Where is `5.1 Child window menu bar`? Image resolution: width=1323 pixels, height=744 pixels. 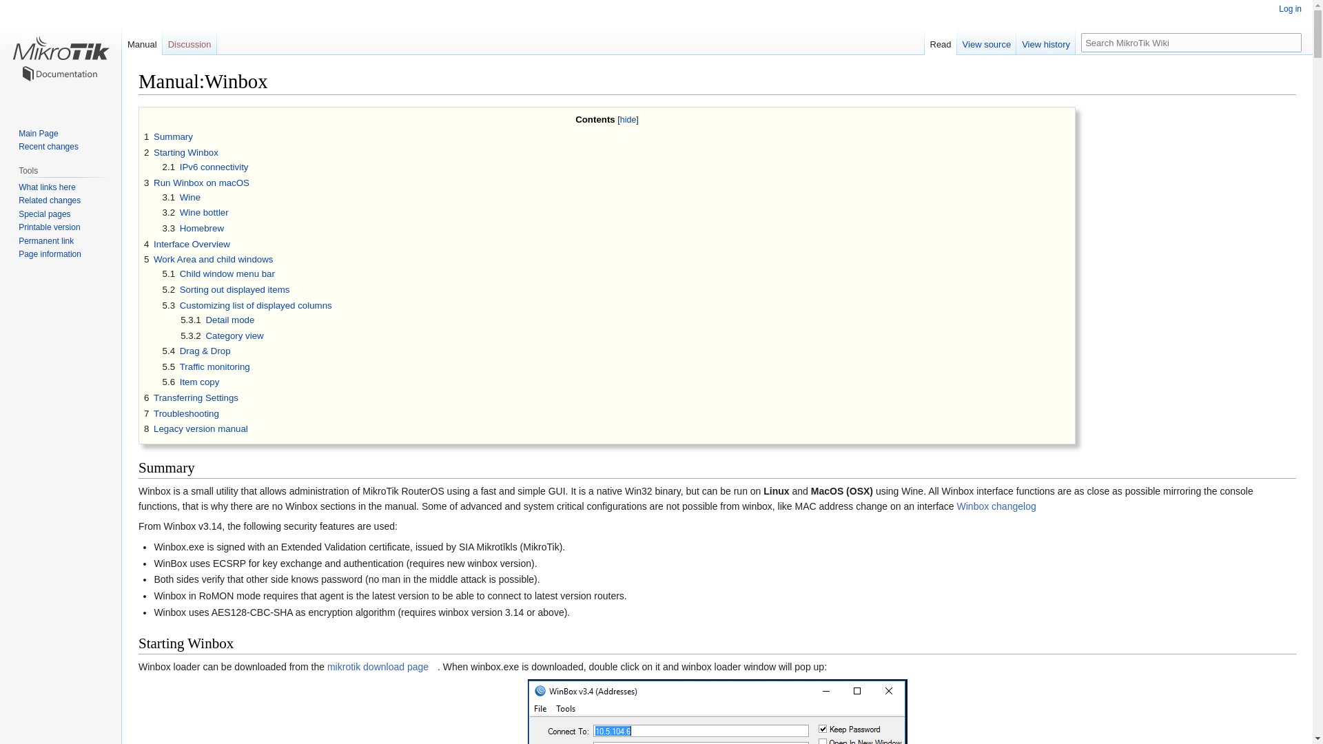
5.1 Child window menu bar is located at coordinates (219, 273).